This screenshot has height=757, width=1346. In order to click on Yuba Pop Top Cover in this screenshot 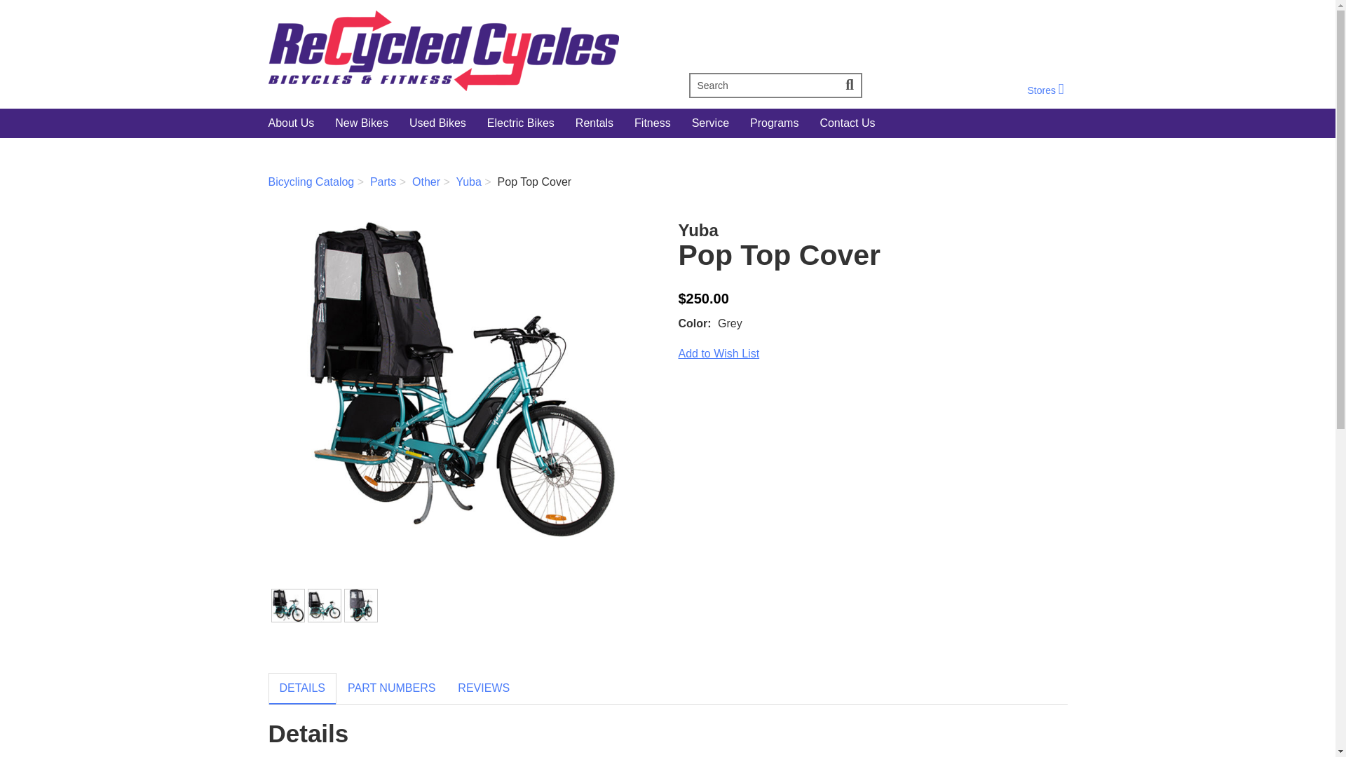, I will do `click(709, 123)`.